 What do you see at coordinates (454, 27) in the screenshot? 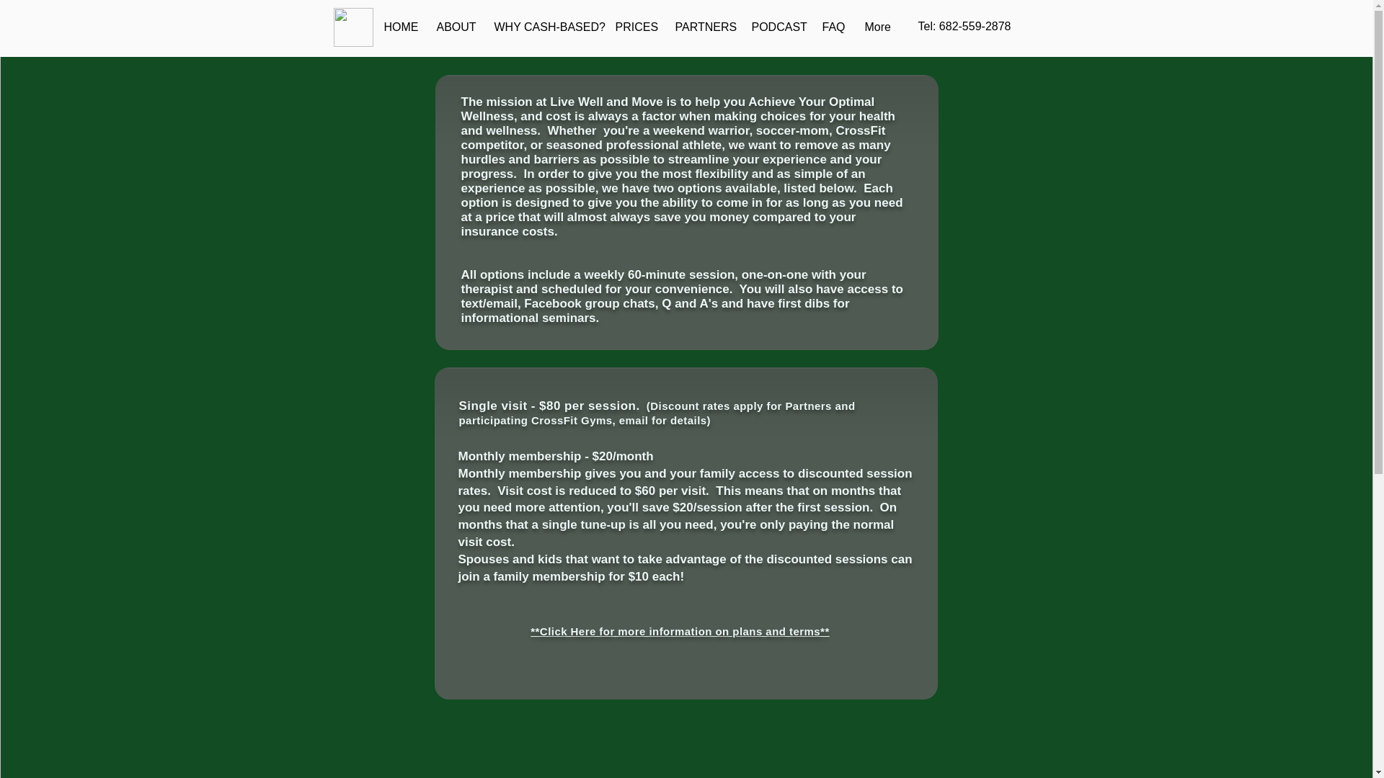
I see `ABOUT` at bounding box center [454, 27].